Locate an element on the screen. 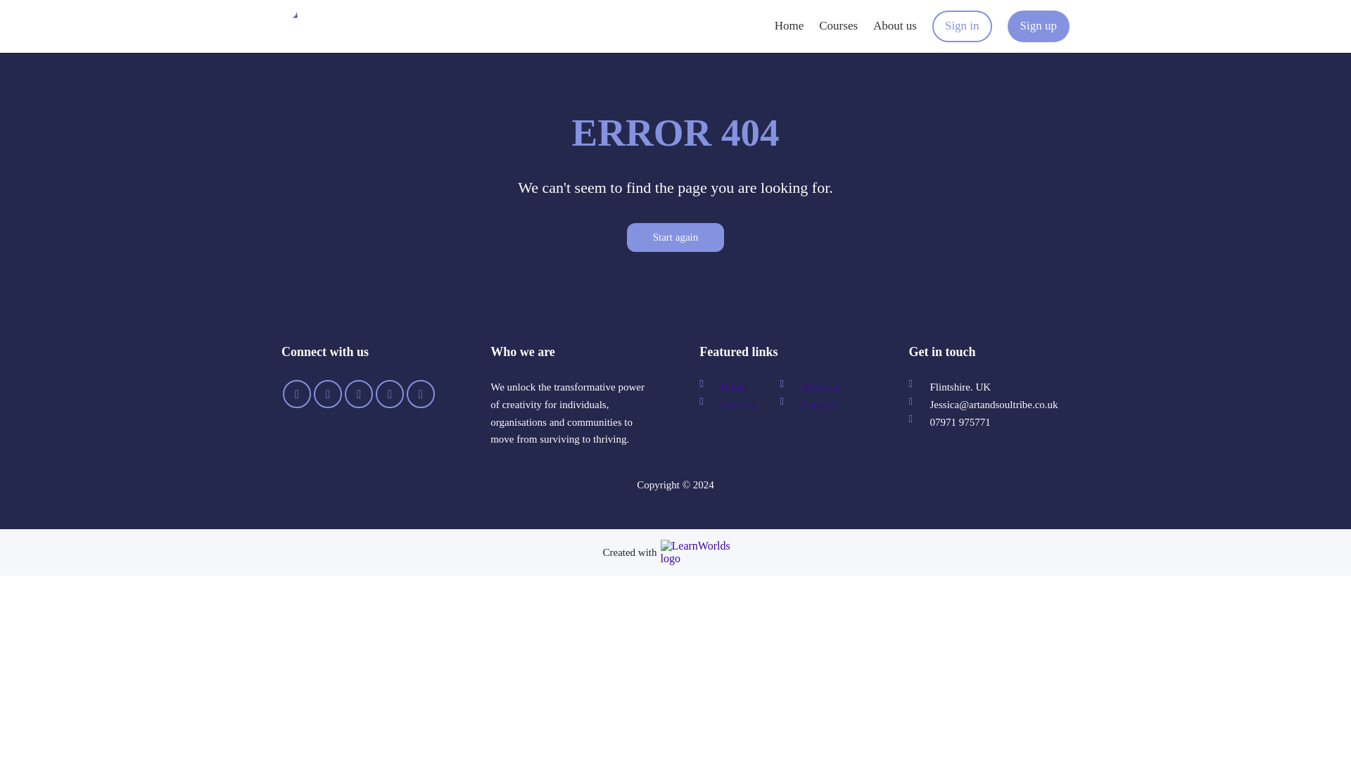 This screenshot has width=1351, height=760. Home is located at coordinates (728, 387).